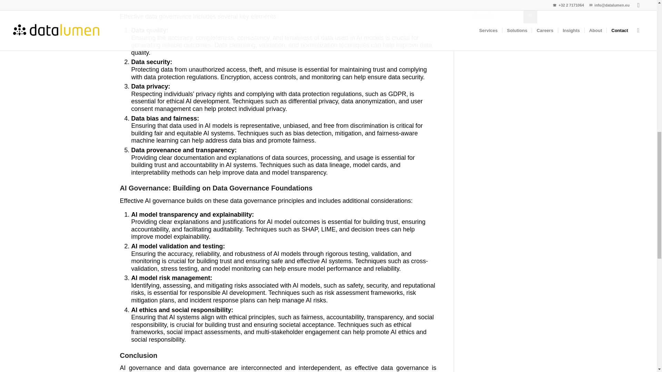 The width and height of the screenshot is (662, 372). Describe the element at coordinates (328, 229) in the screenshot. I see `LIME` at that location.